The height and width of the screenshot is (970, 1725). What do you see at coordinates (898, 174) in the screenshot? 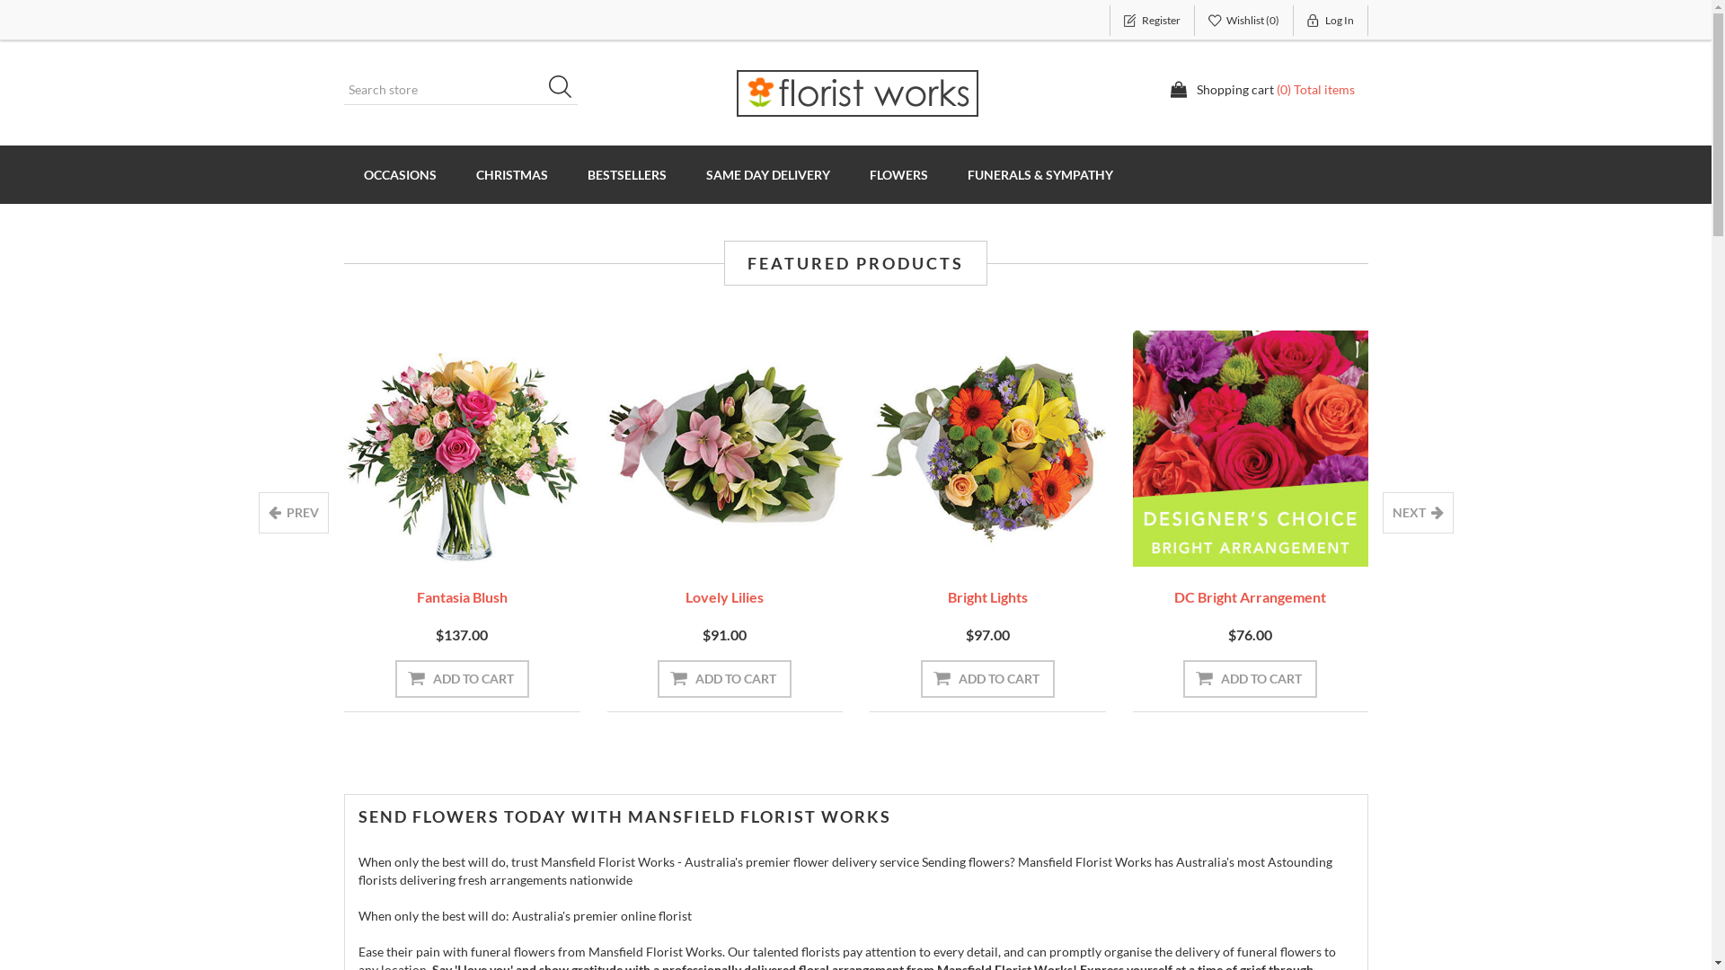
I see `FLOWERS` at bounding box center [898, 174].